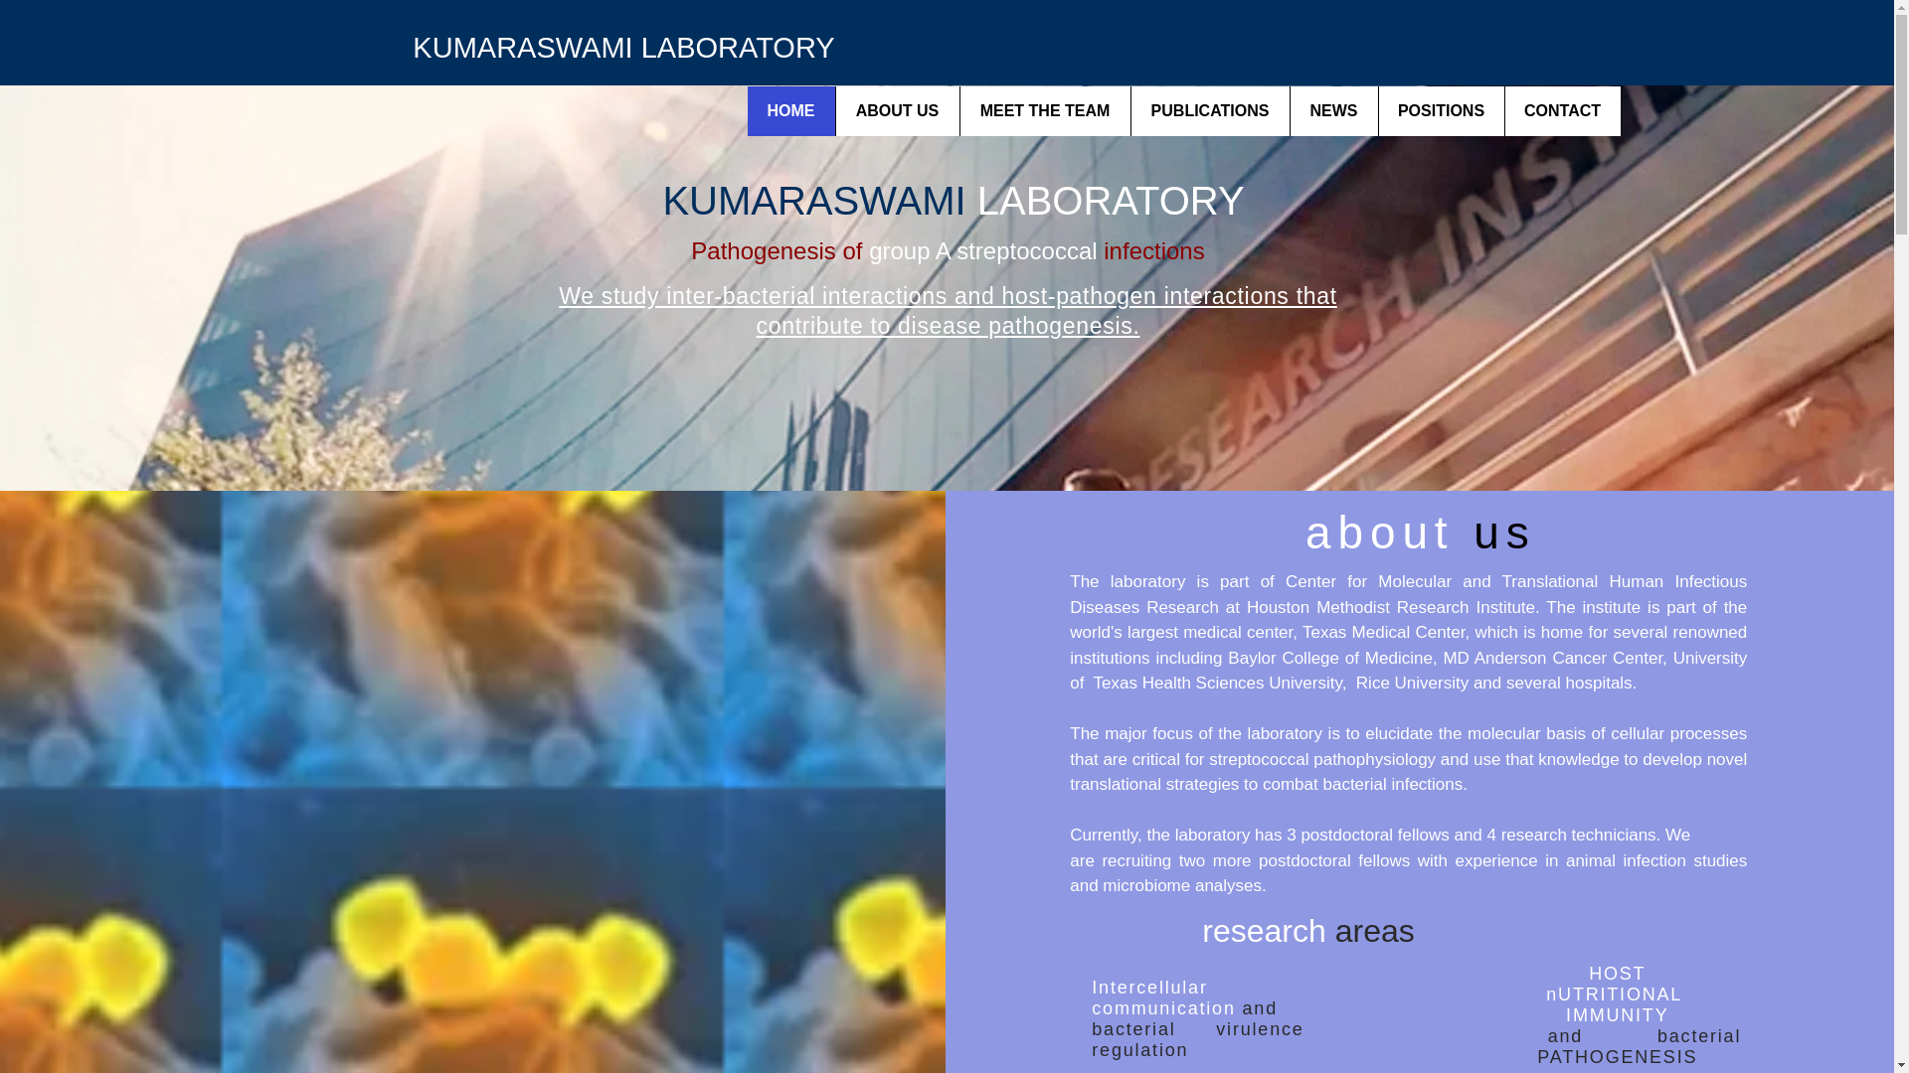 The image size is (1909, 1073). Describe the element at coordinates (1441, 111) in the screenshot. I see `POSITIONS` at that location.